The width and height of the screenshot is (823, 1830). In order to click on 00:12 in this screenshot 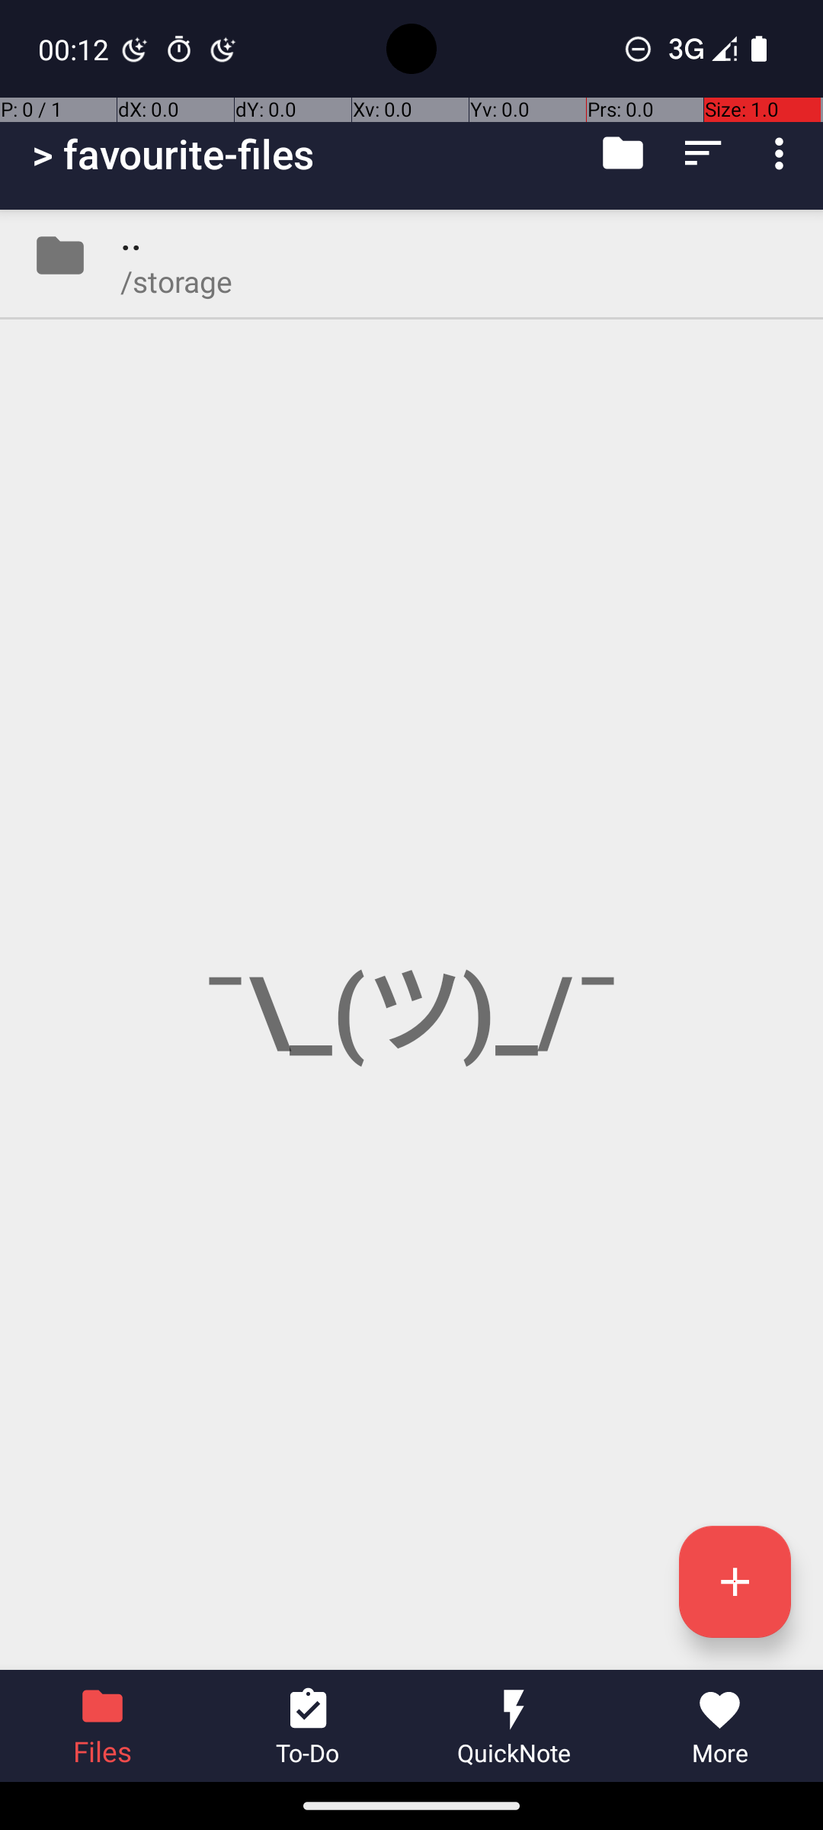, I will do `click(75, 49)`.